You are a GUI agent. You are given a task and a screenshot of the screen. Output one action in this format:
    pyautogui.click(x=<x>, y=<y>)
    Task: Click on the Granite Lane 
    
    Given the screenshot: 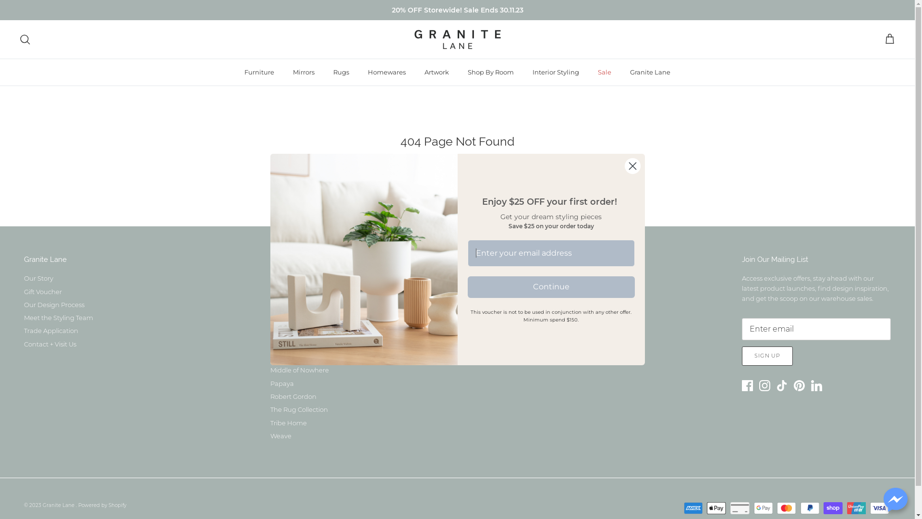 What is the action you would take?
    pyautogui.click(x=457, y=39)
    